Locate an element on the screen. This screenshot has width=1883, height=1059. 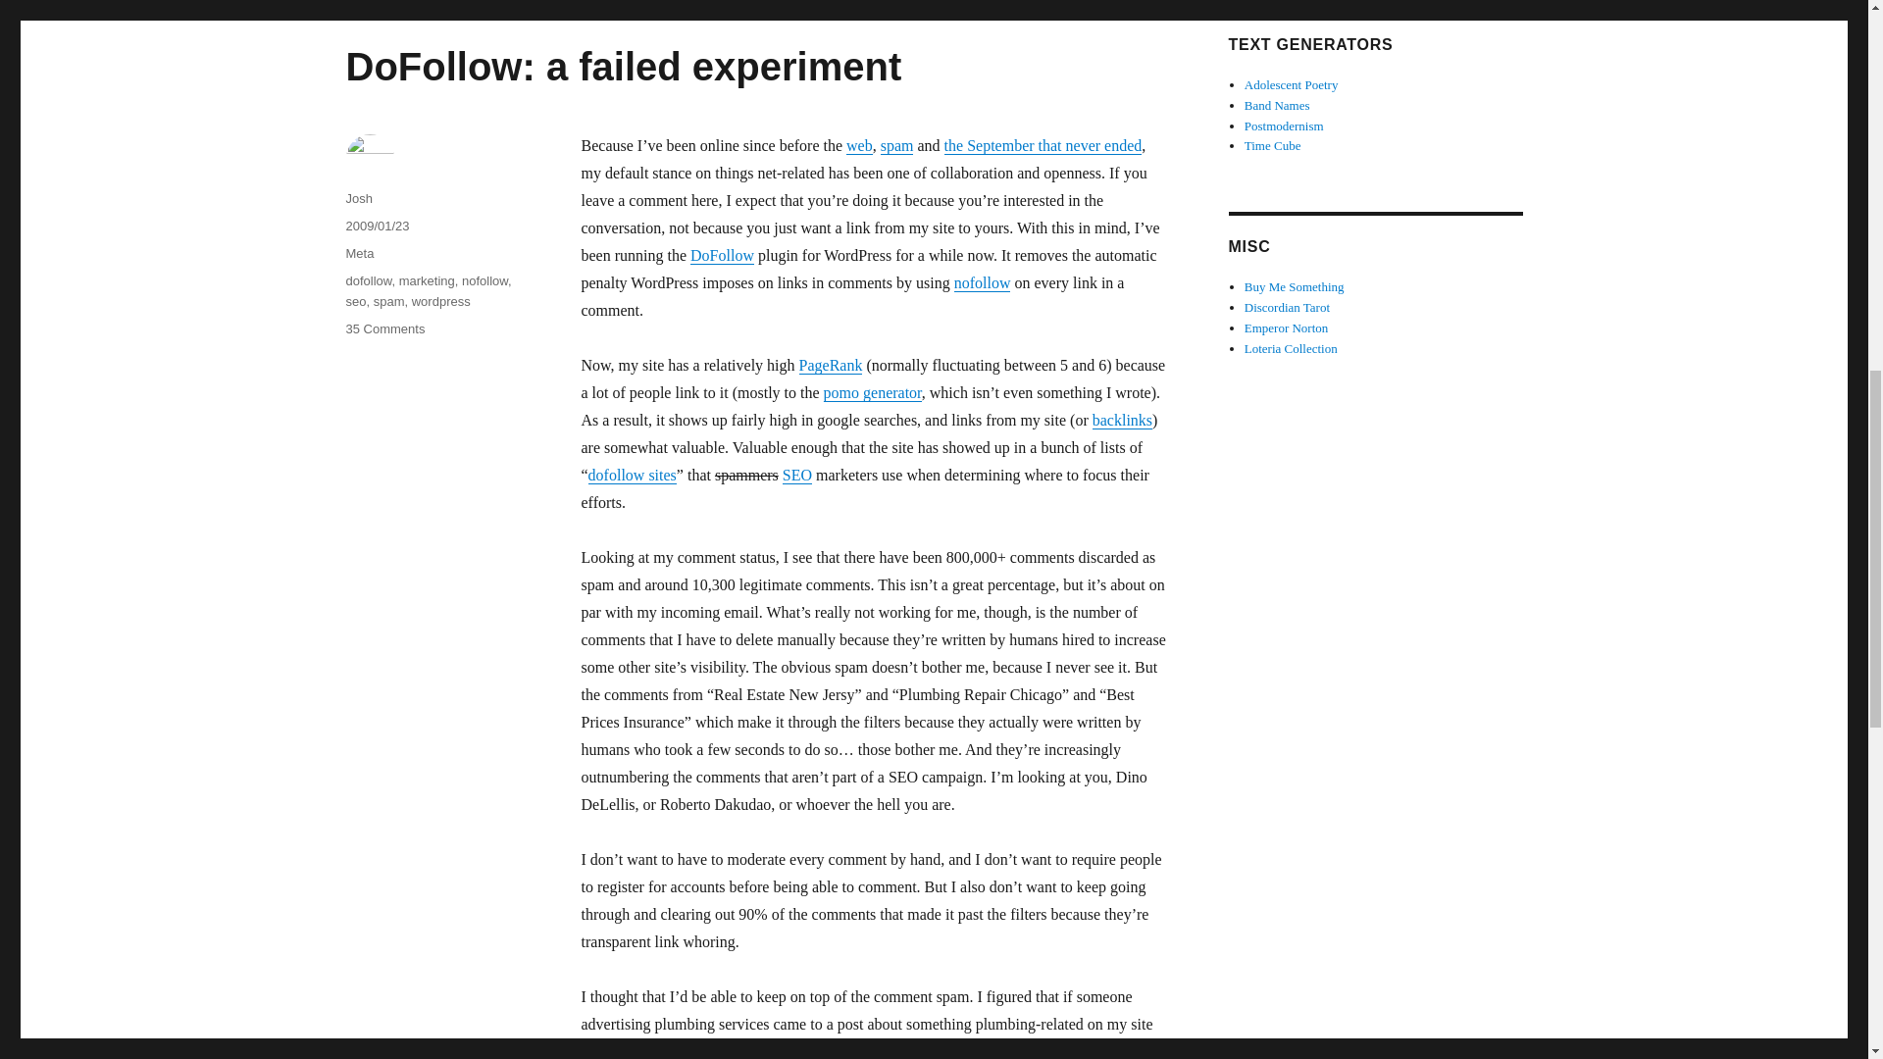
Josh is located at coordinates (357, 198).